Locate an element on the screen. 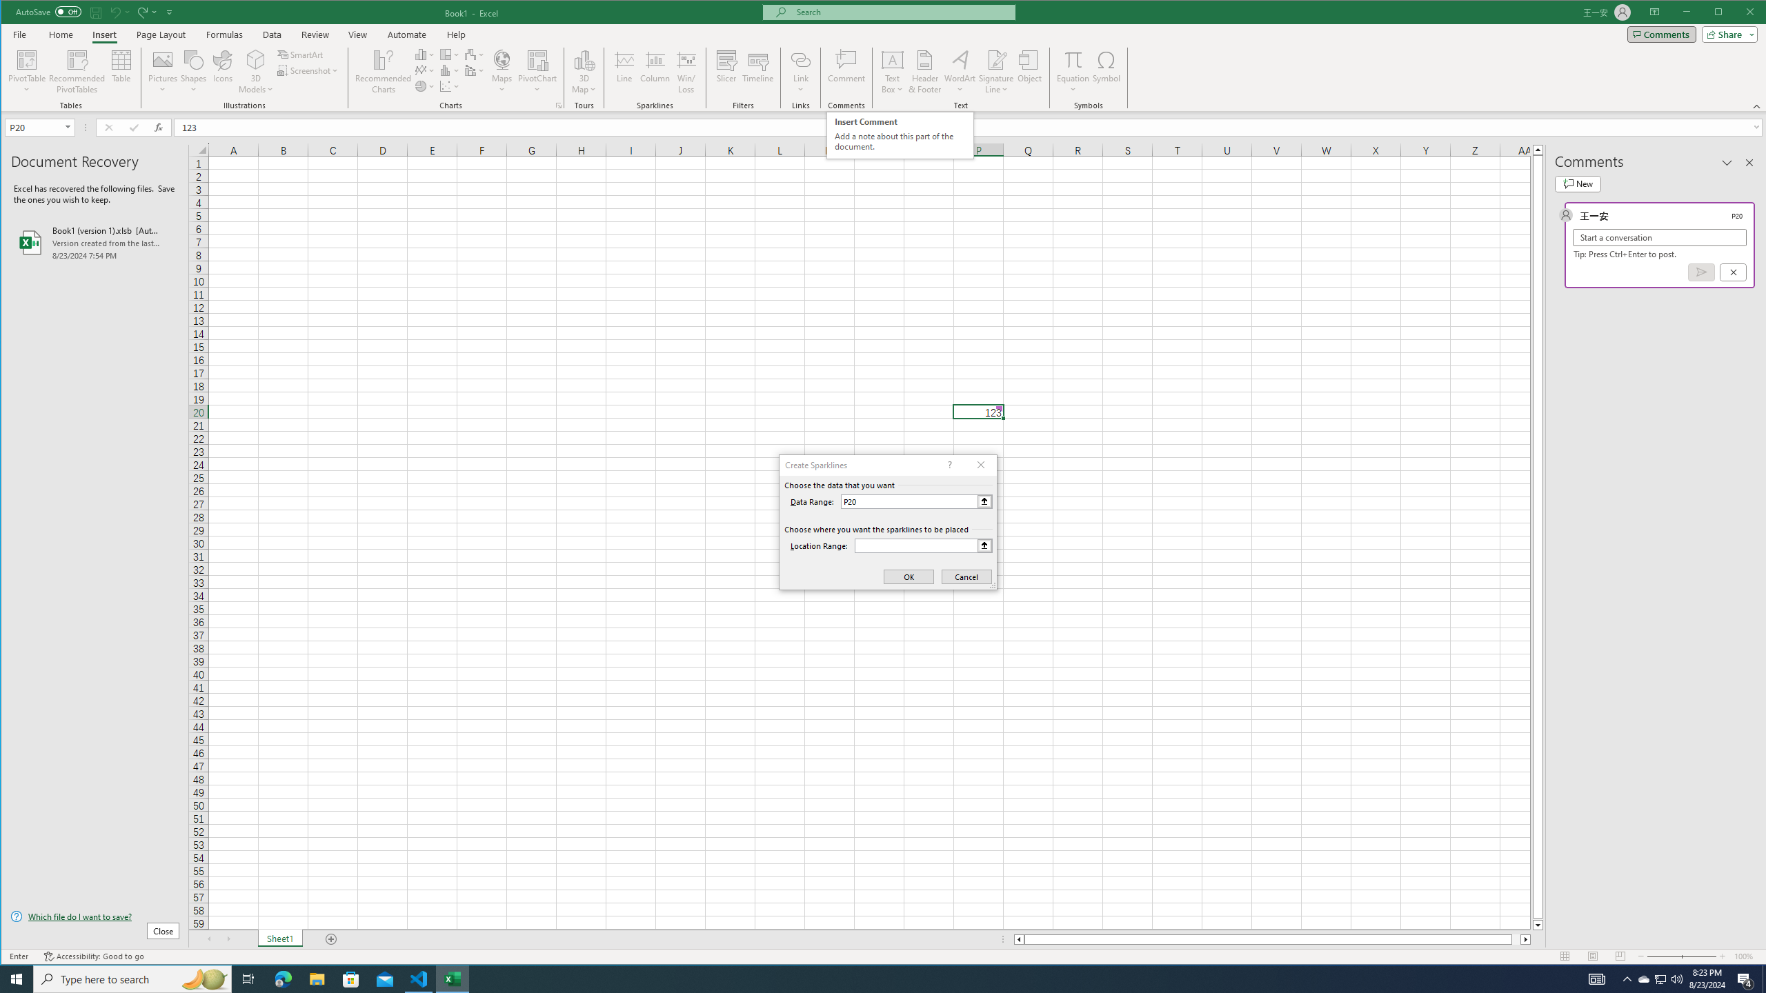 The width and height of the screenshot is (1766, 993). Win/Loss is located at coordinates (686, 72).